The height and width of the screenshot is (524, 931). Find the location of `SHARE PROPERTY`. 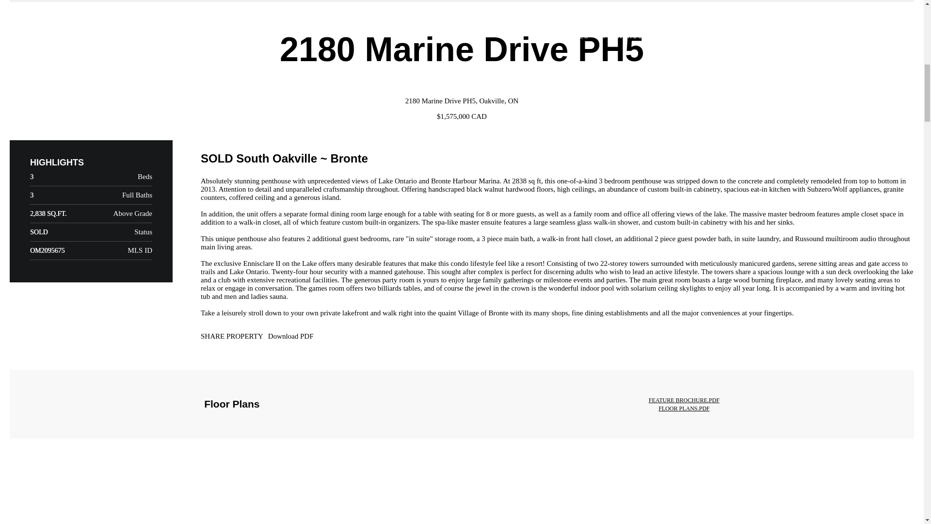

SHARE PROPERTY is located at coordinates (232, 336).